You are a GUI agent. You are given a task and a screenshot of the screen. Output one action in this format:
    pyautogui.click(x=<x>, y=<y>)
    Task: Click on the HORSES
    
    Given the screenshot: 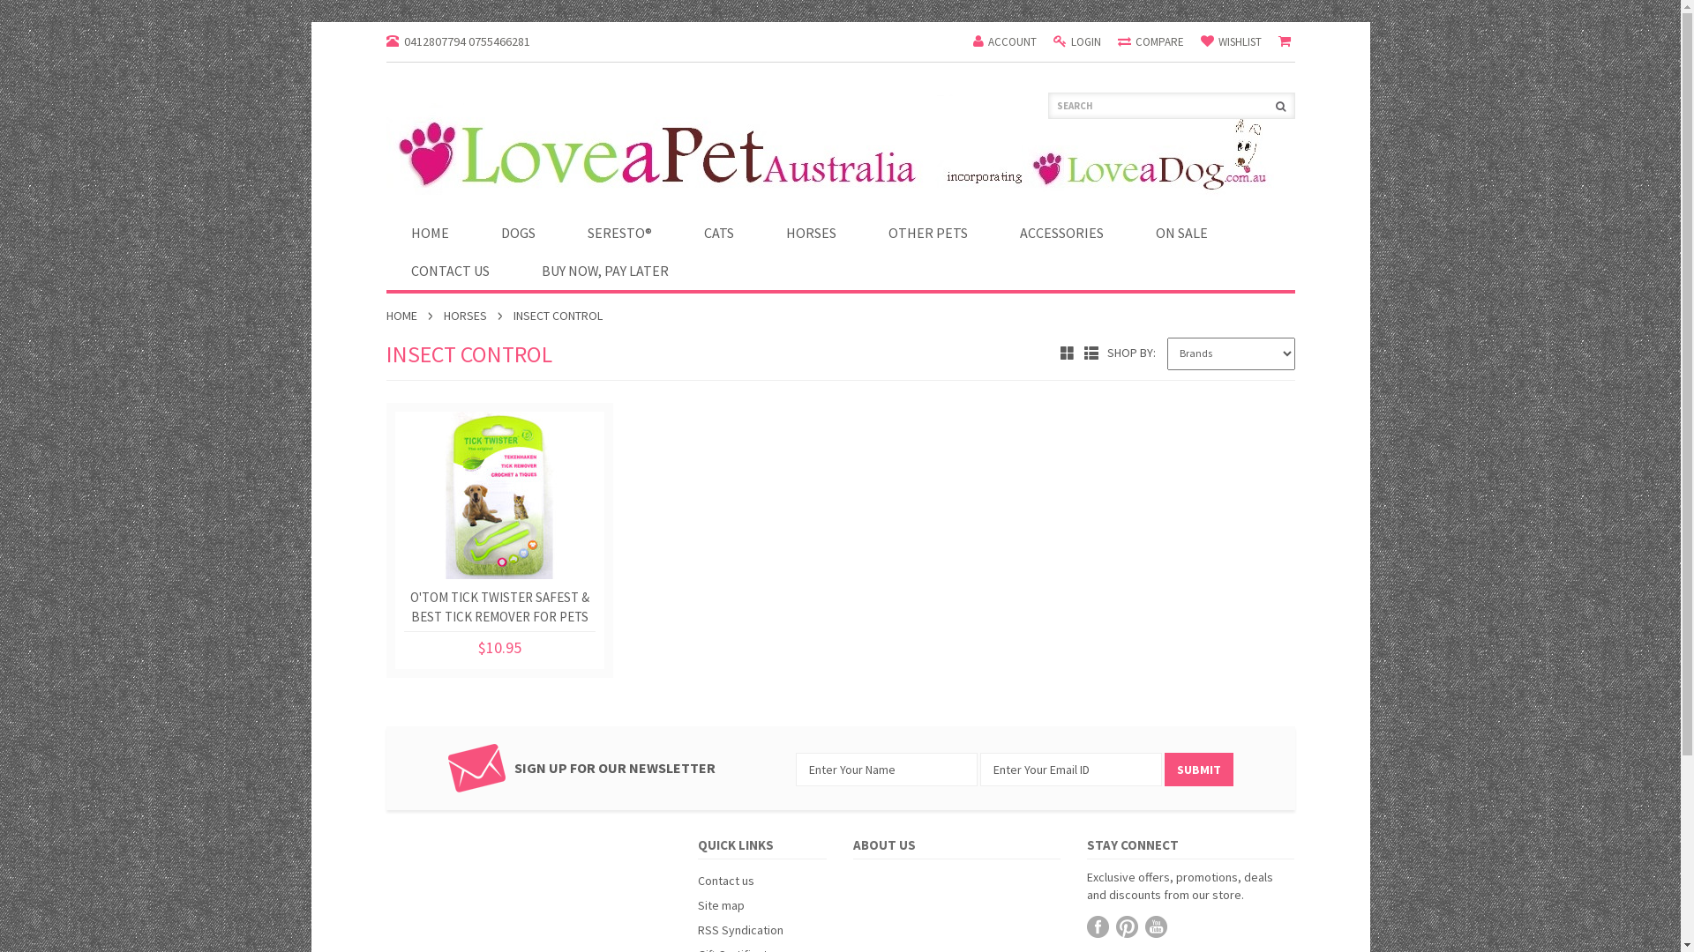 What is the action you would take?
    pyautogui.click(x=473, y=316)
    